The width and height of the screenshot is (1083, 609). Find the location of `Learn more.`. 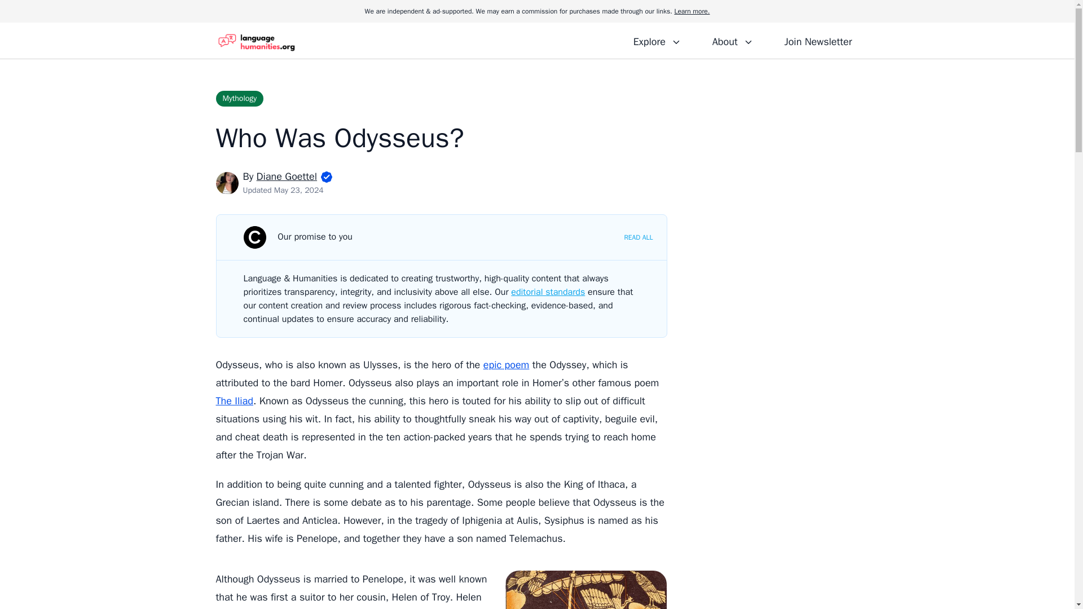

Learn more. is located at coordinates (692, 11).